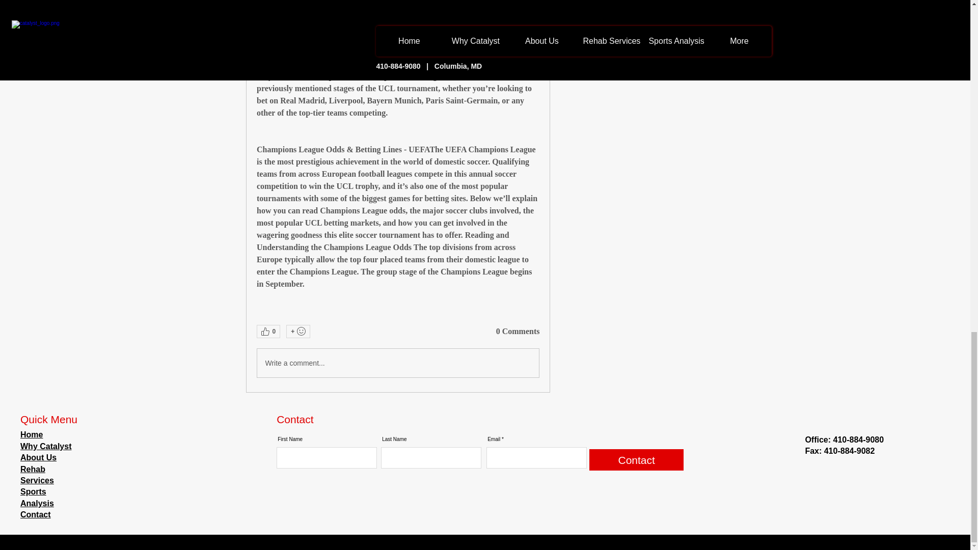 The height and width of the screenshot is (550, 978). Describe the element at coordinates (397, 363) in the screenshot. I see `Write a comment...` at that location.